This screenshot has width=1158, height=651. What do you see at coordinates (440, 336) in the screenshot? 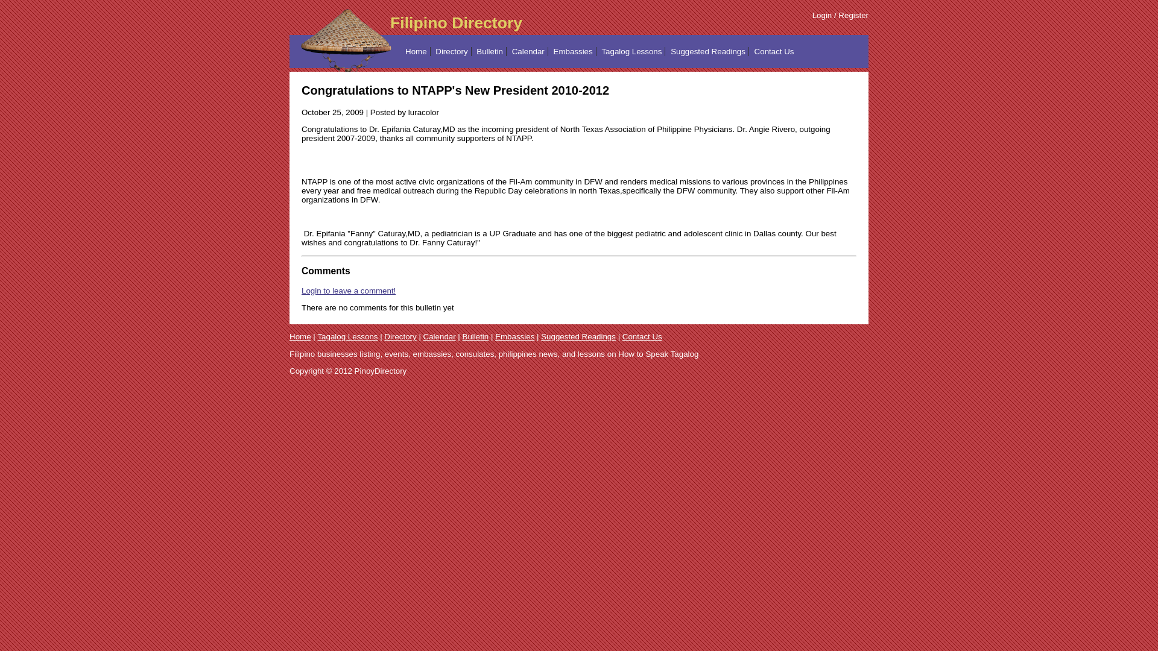
I see `Calendar` at bounding box center [440, 336].